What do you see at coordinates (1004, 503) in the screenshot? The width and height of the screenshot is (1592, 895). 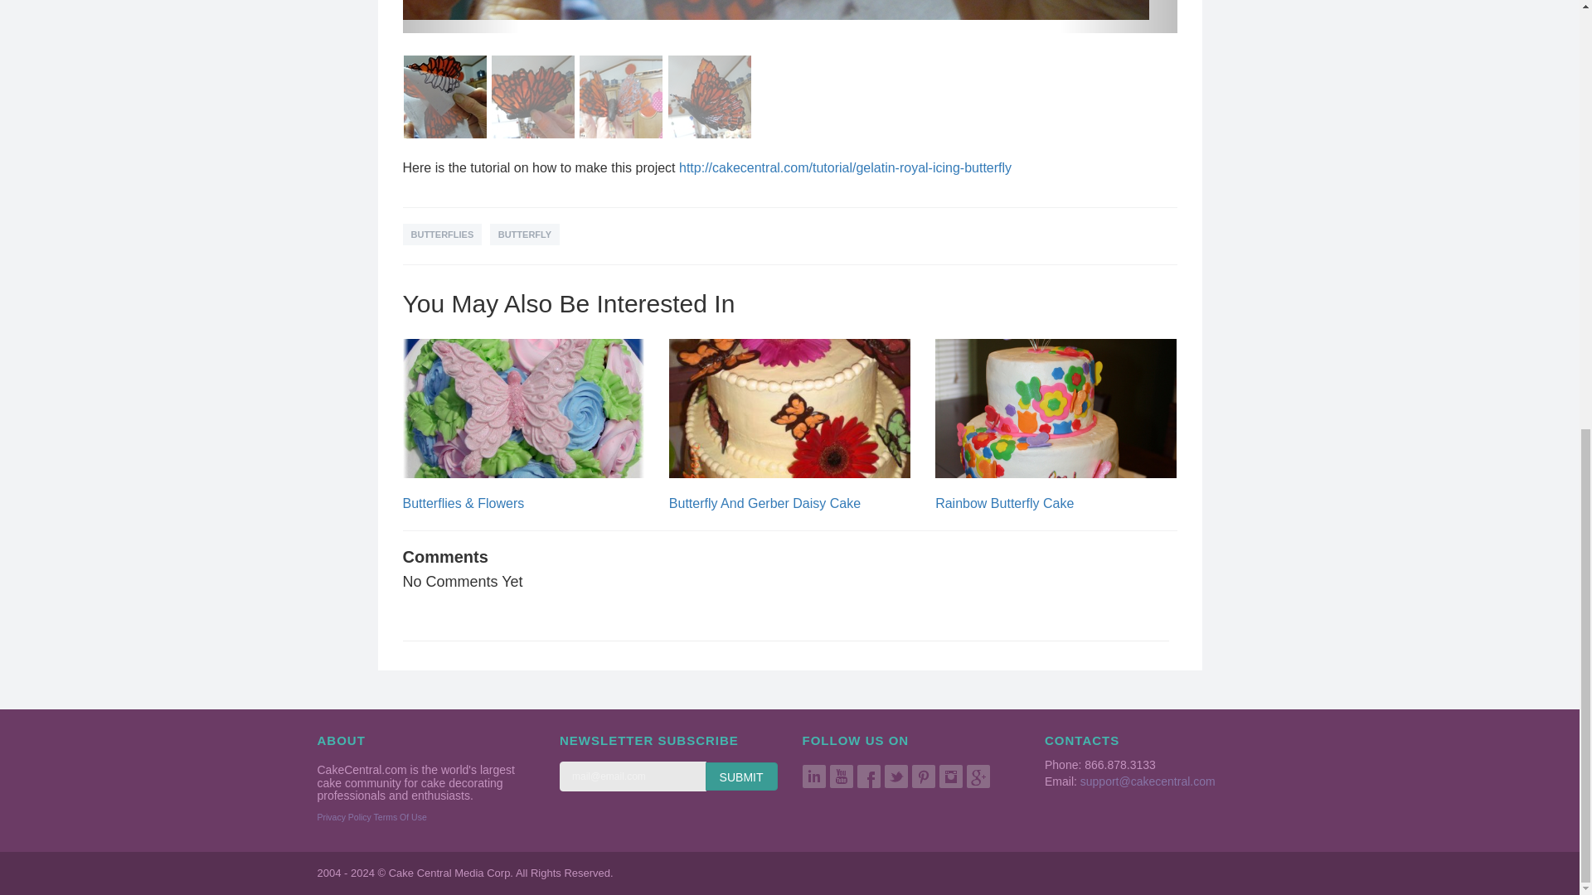 I see `Rainbow Butterfly Cake` at bounding box center [1004, 503].